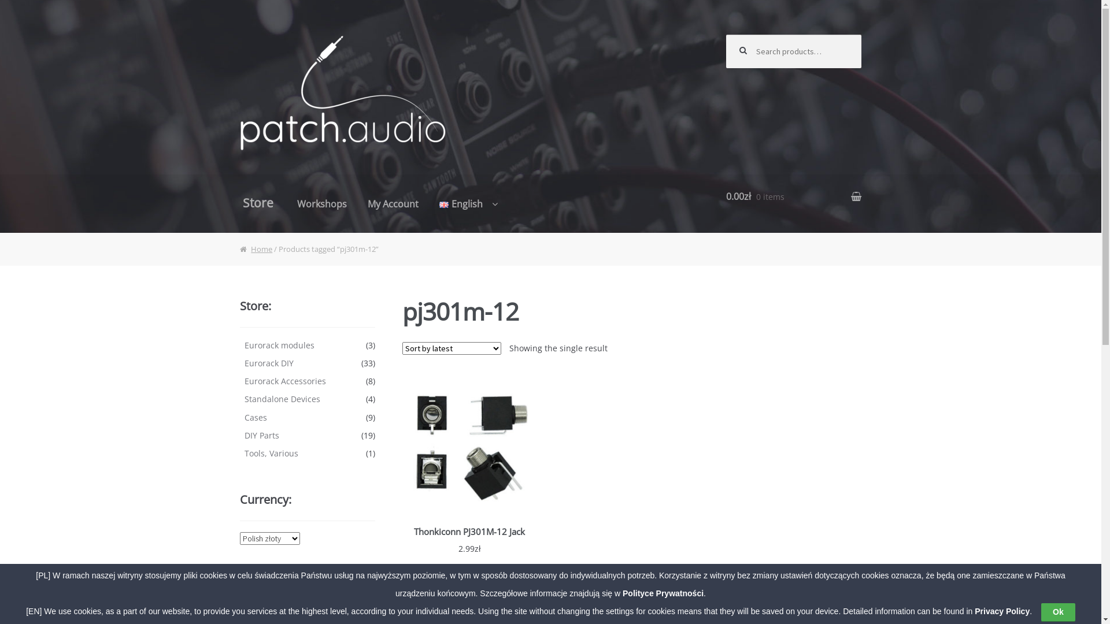  What do you see at coordinates (1058, 612) in the screenshot?
I see `Ok` at bounding box center [1058, 612].